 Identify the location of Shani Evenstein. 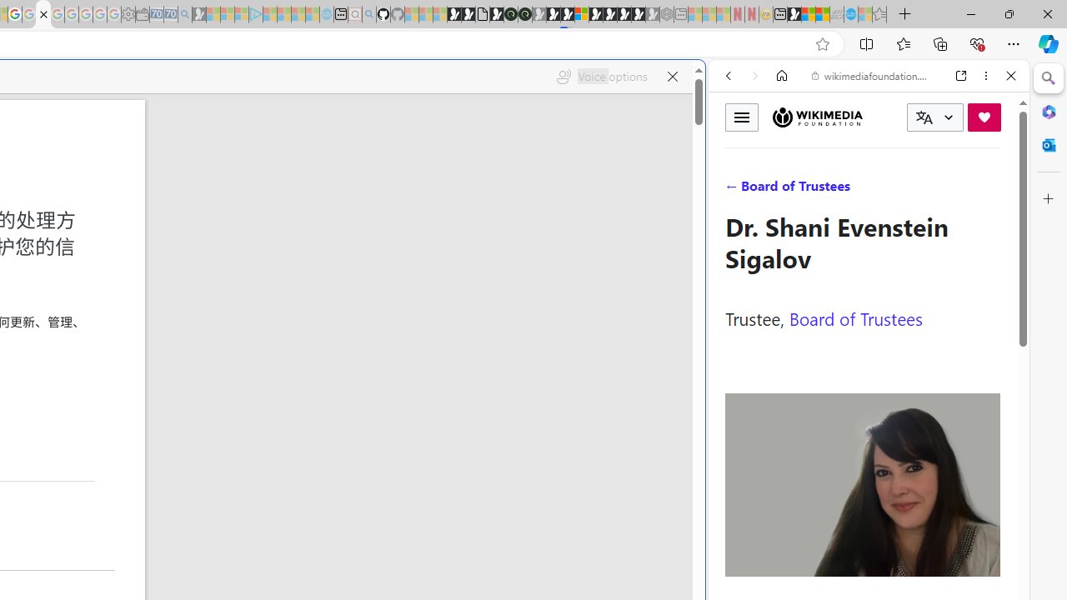
(863, 485).